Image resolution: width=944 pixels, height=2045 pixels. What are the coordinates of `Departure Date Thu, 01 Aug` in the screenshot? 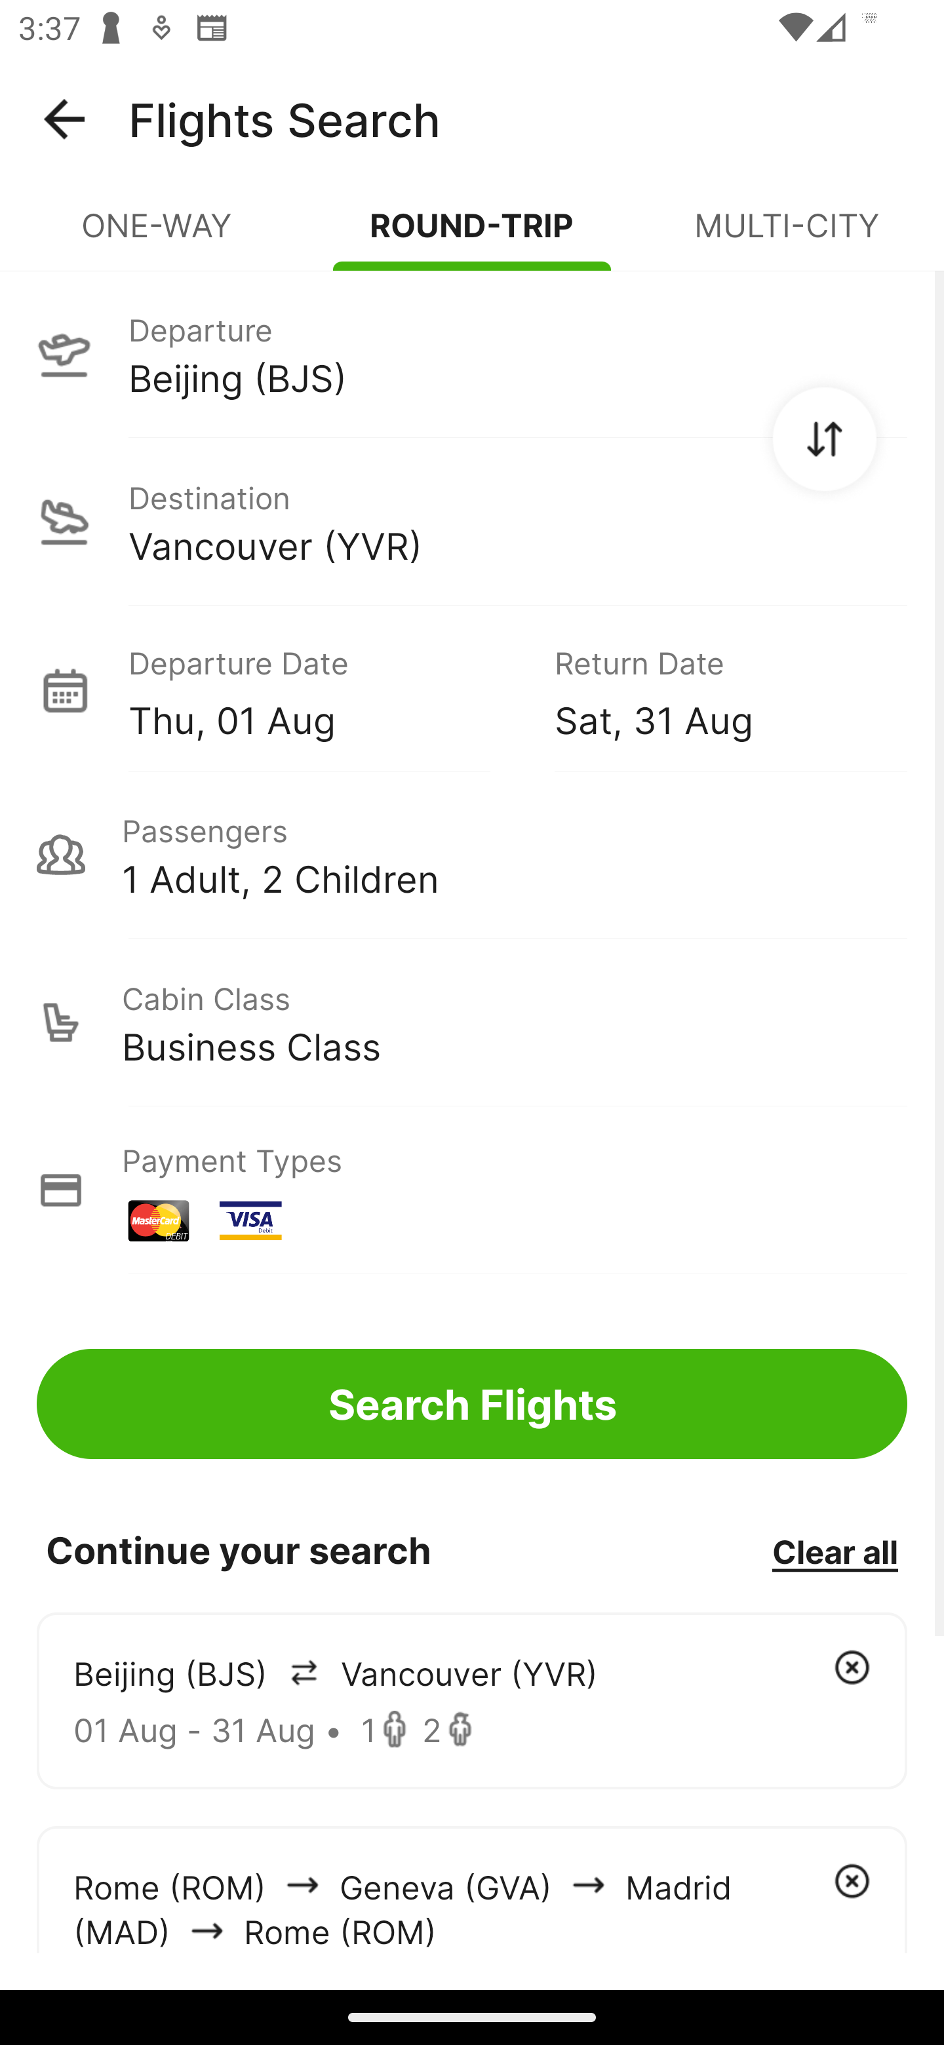 It's located at (323, 690).